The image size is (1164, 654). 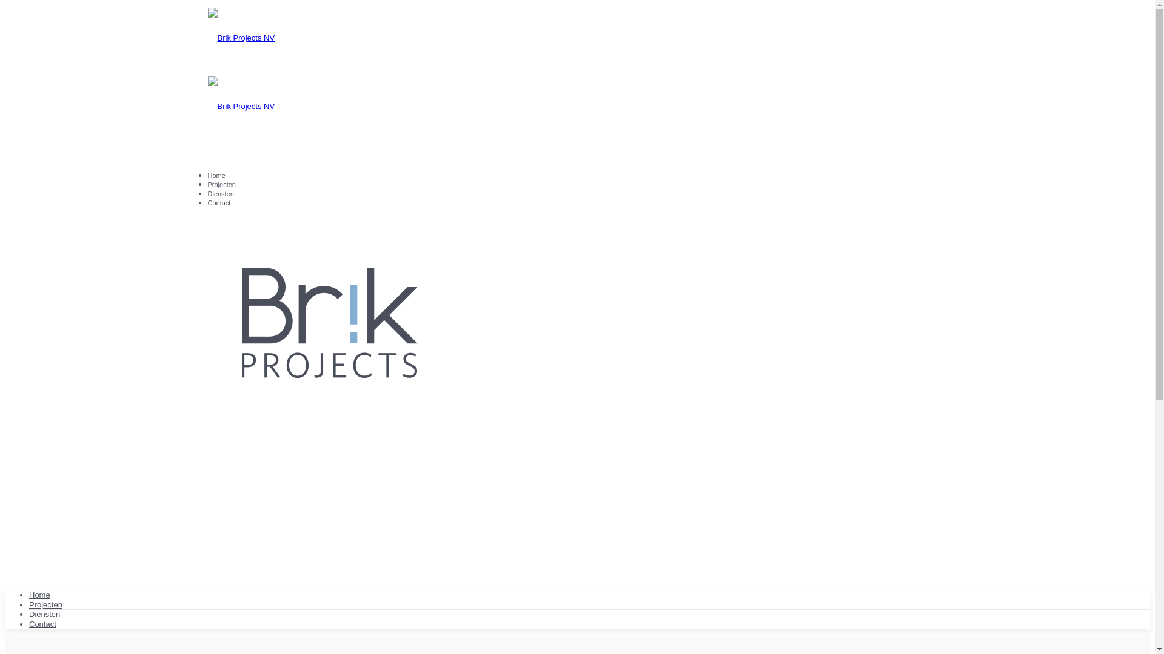 What do you see at coordinates (577, 73) in the screenshot?
I see `Brik Projects NV
Brik Projects NV` at bounding box center [577, 73].